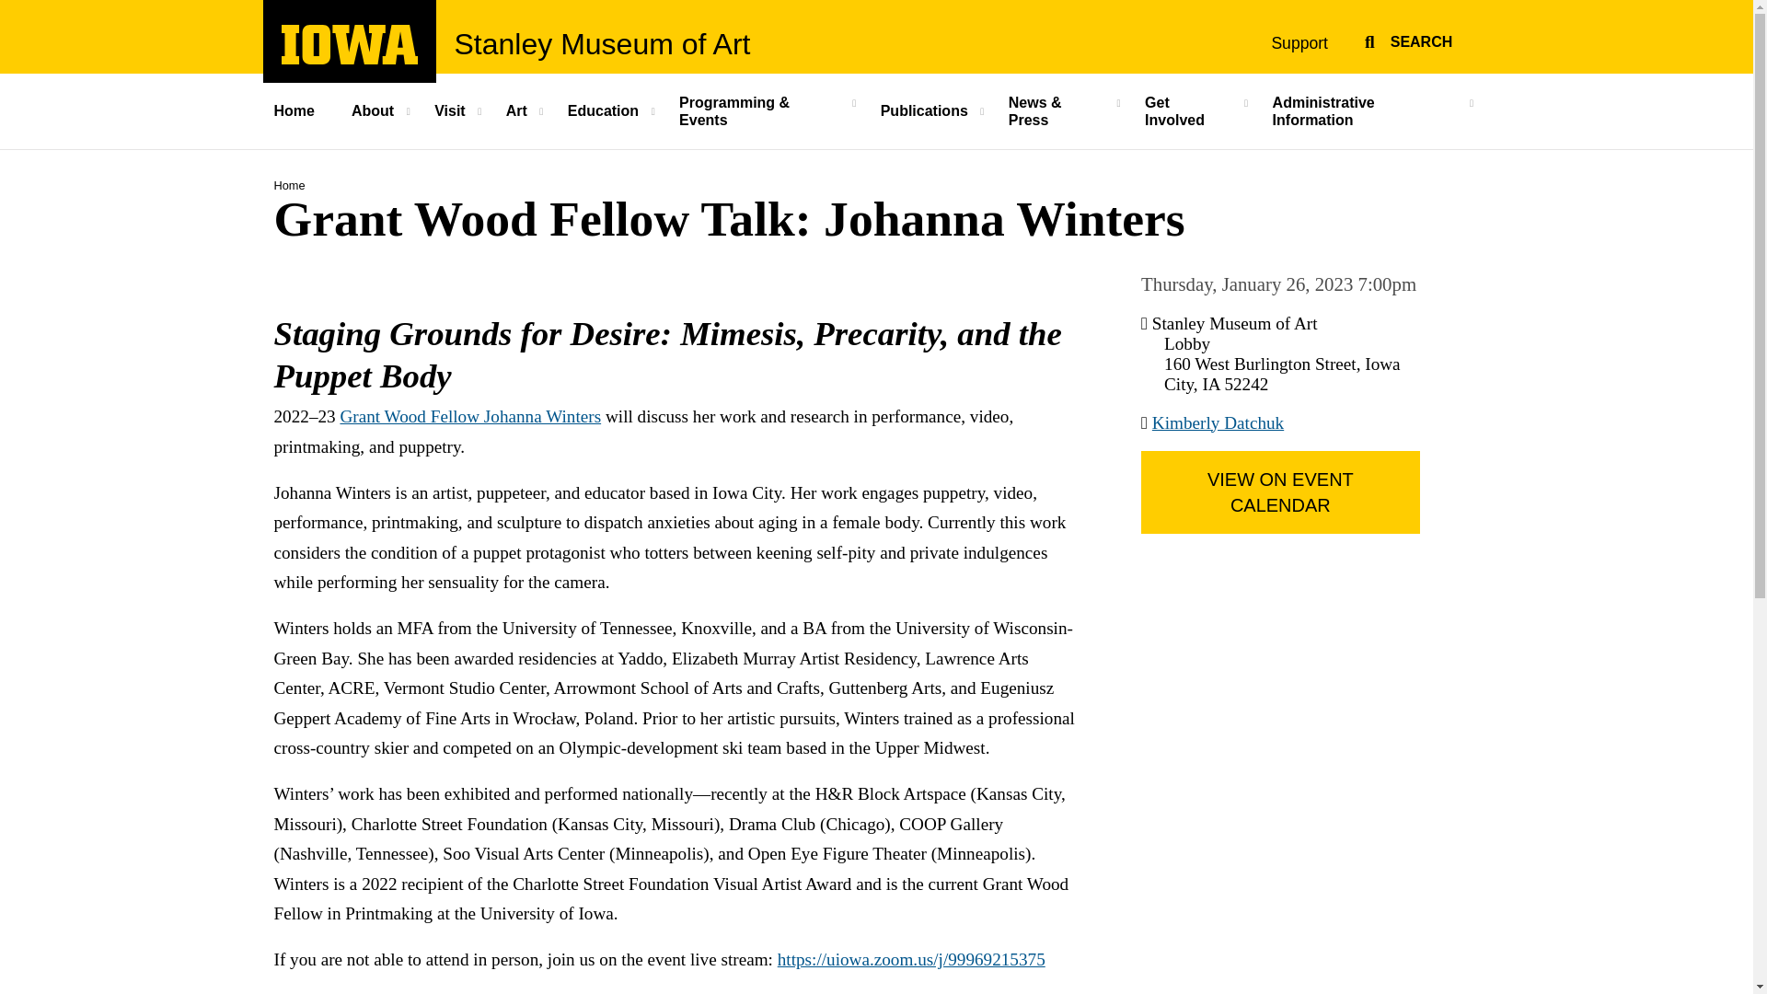  I want to click on Art, so click(606, 110).